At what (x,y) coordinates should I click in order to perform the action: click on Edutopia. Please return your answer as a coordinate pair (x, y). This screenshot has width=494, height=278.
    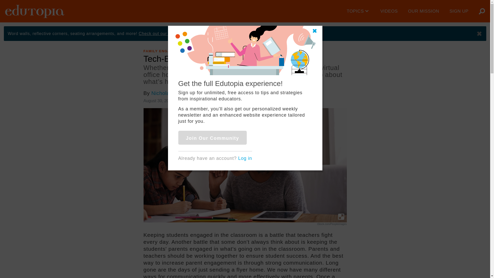
    Looking at the image, I should click on (34, 11).